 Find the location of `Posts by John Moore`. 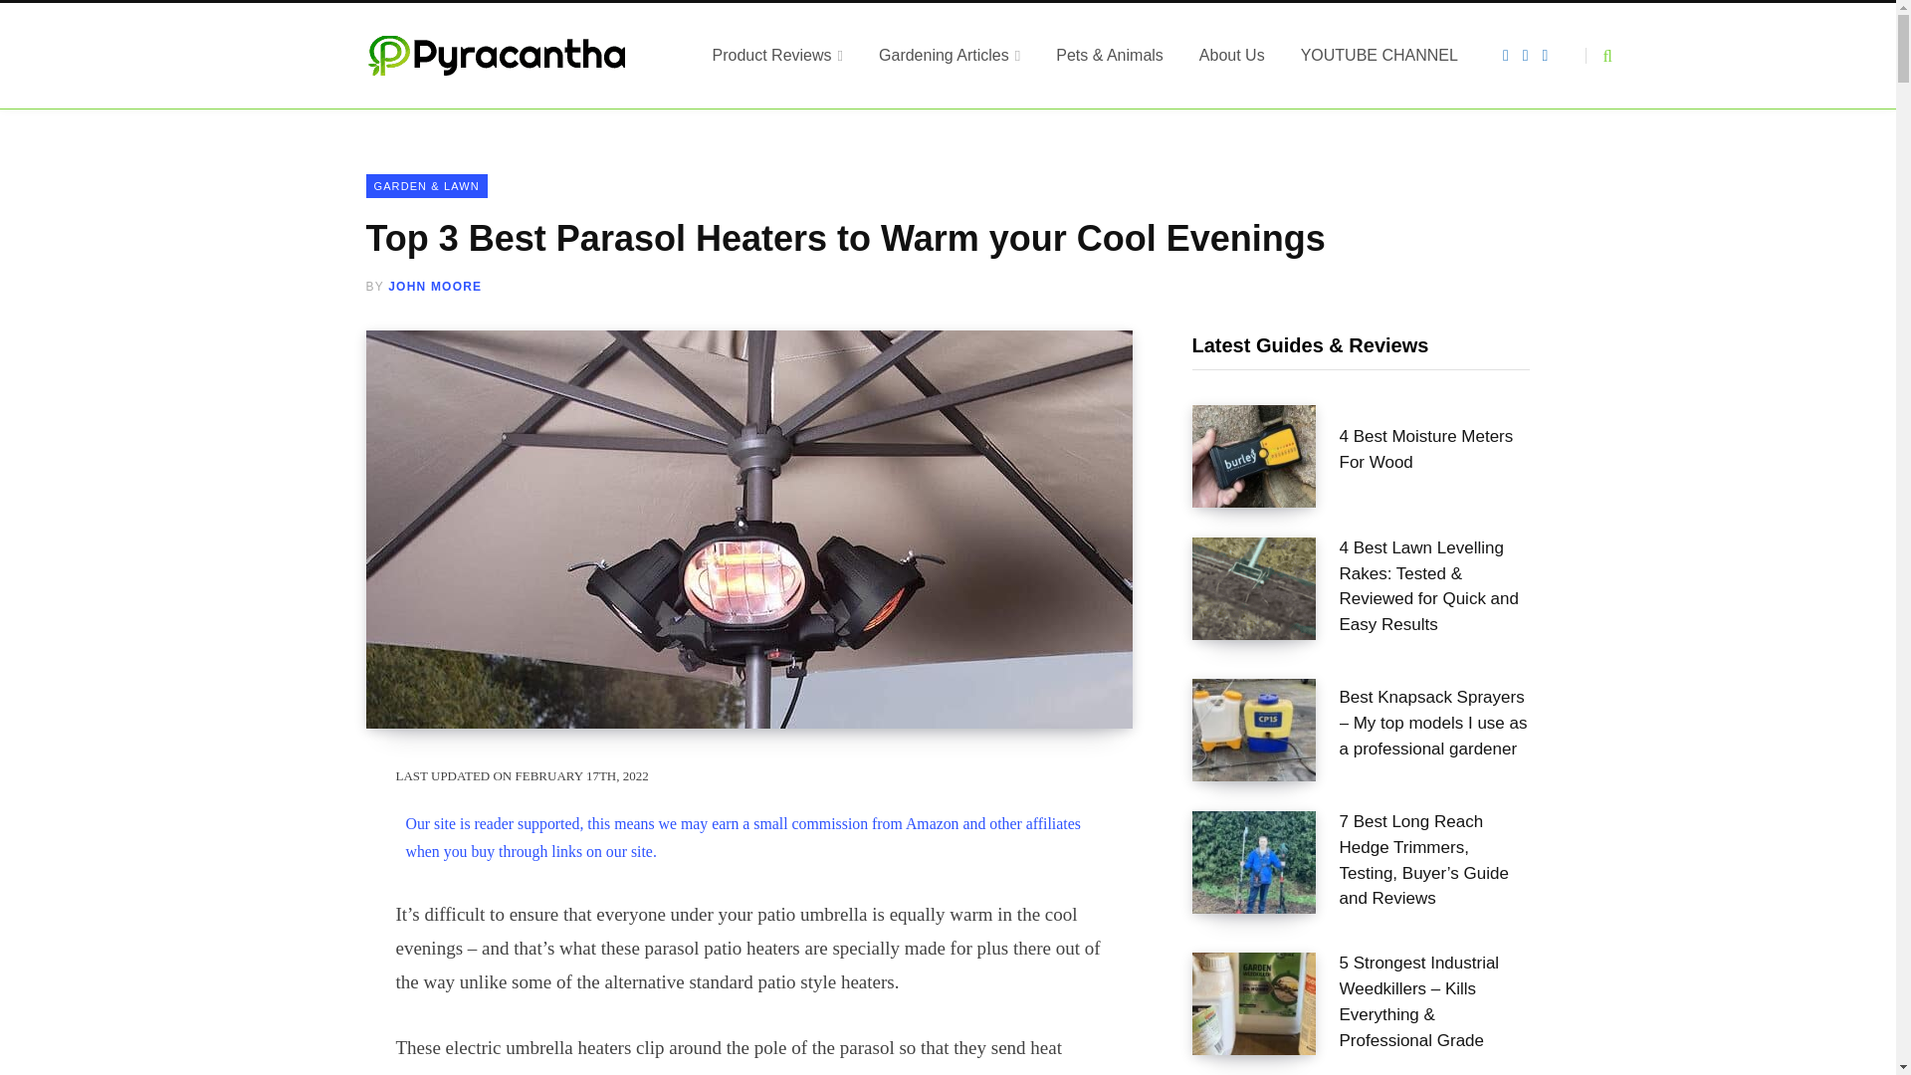

Posts by John Moore is located at coordinates (434, 286).